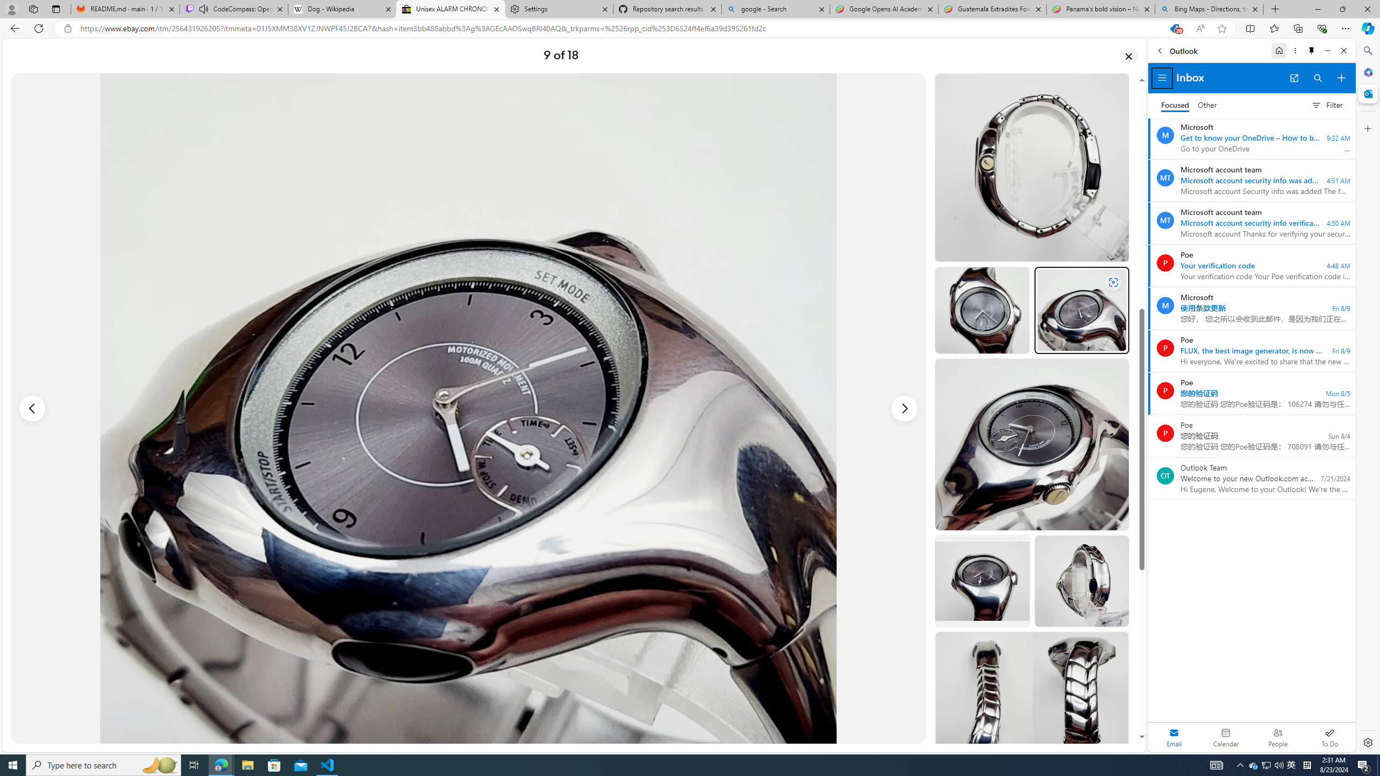 The image size is (1380, 776). Describe the element at coordinates (558, 9) in the screenshot. I see `Settings` at that location.